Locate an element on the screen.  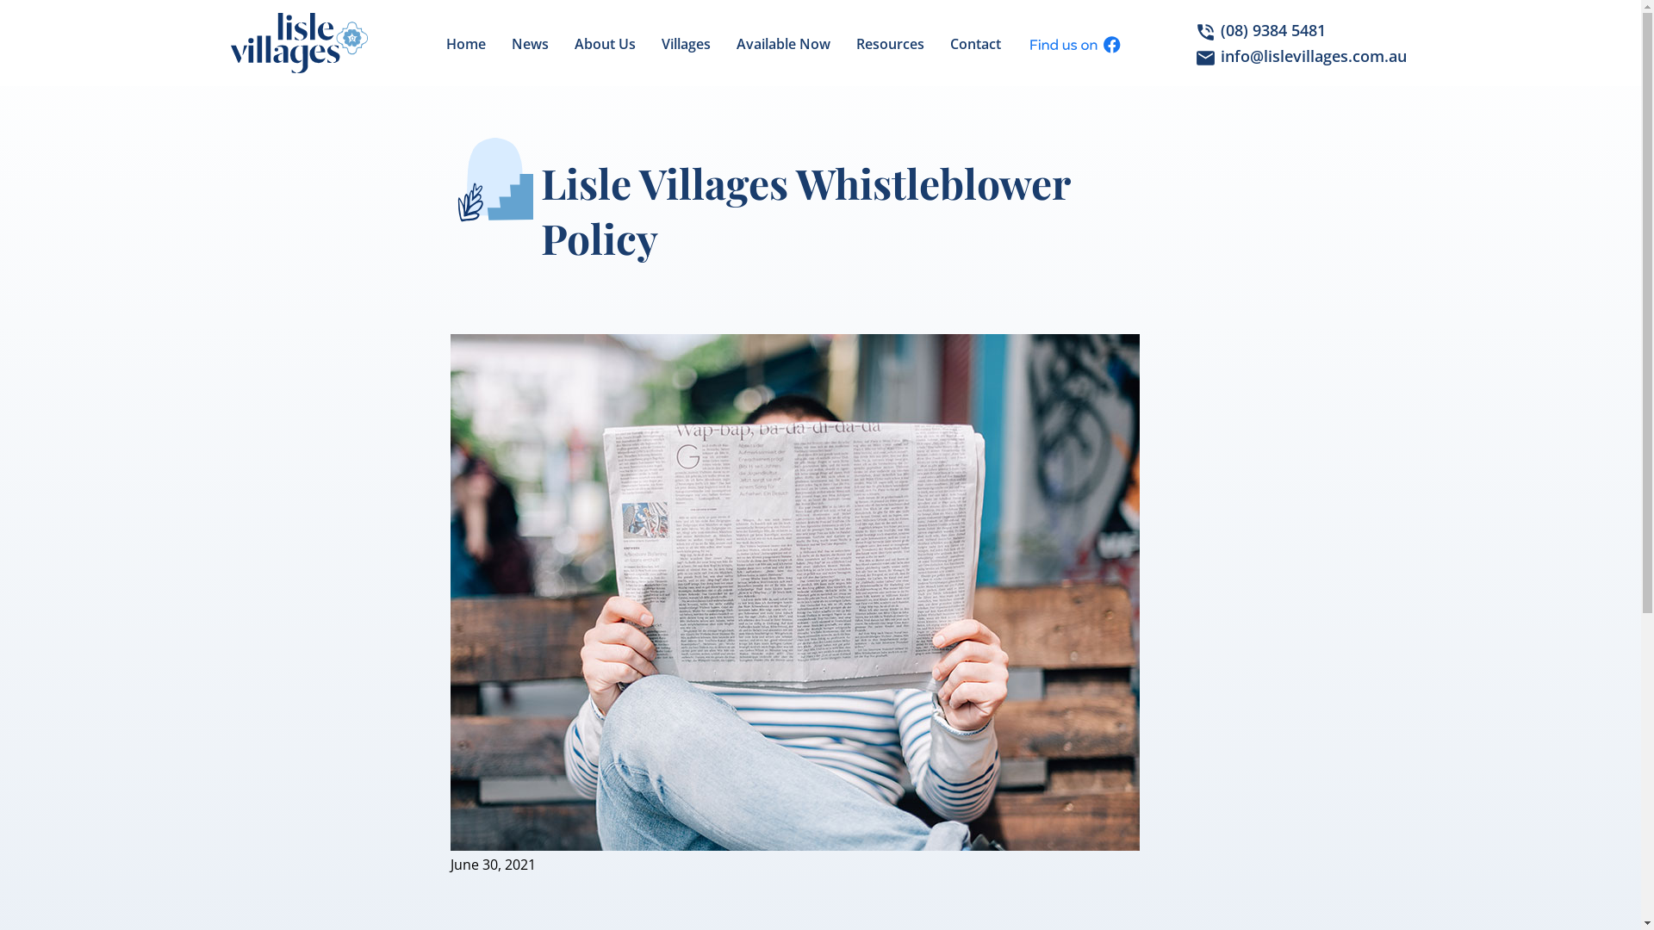
Home is located at coordinates (466, 44).